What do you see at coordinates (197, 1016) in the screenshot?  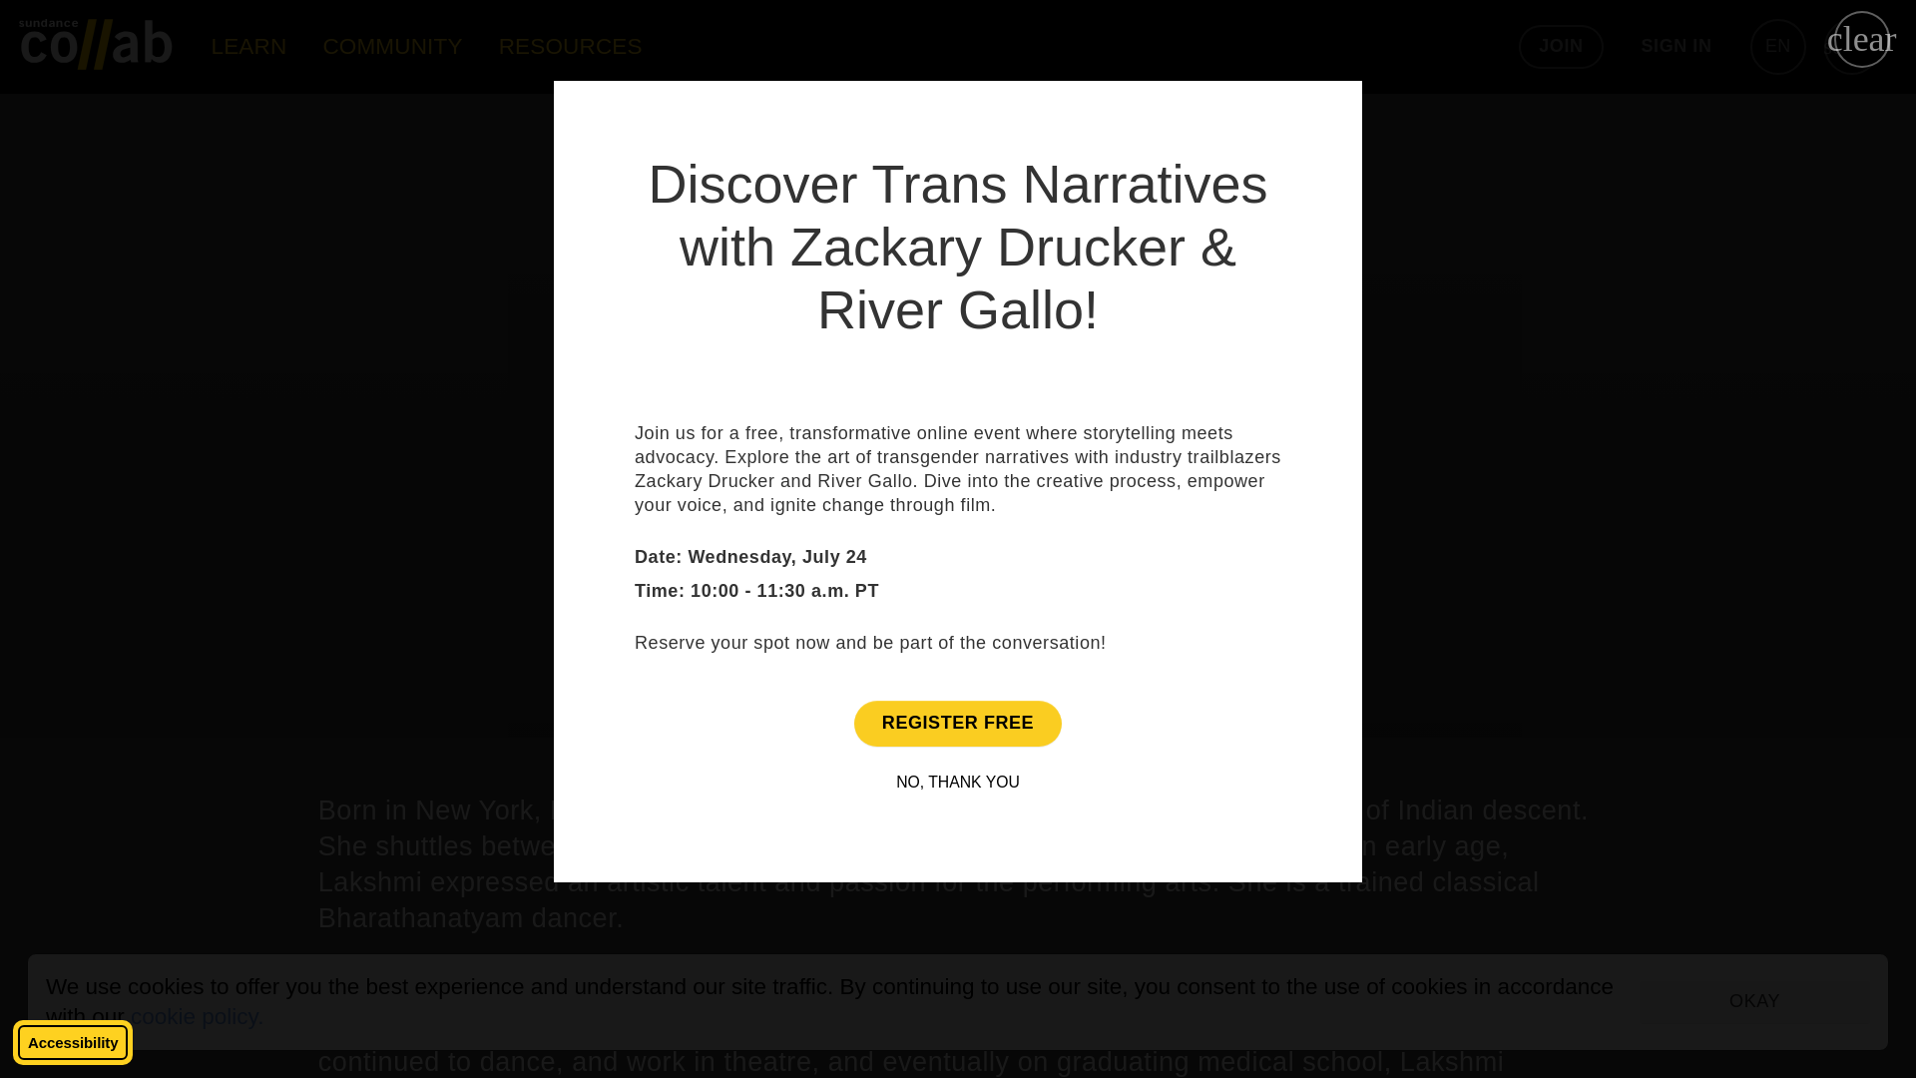 I see `cookie policy.` at bounding box center [197, 1016].